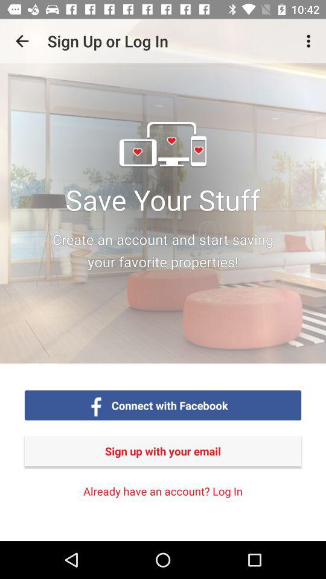 The height and width of the screenshot is (579, 326). I want to click on select already have an, so click(163, 491).